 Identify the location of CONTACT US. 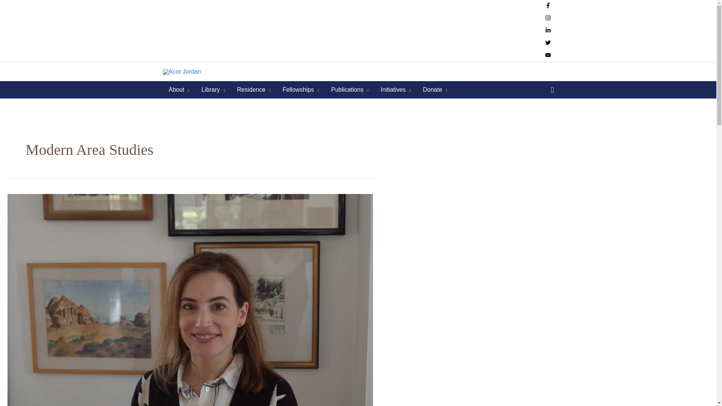
(272, 31).